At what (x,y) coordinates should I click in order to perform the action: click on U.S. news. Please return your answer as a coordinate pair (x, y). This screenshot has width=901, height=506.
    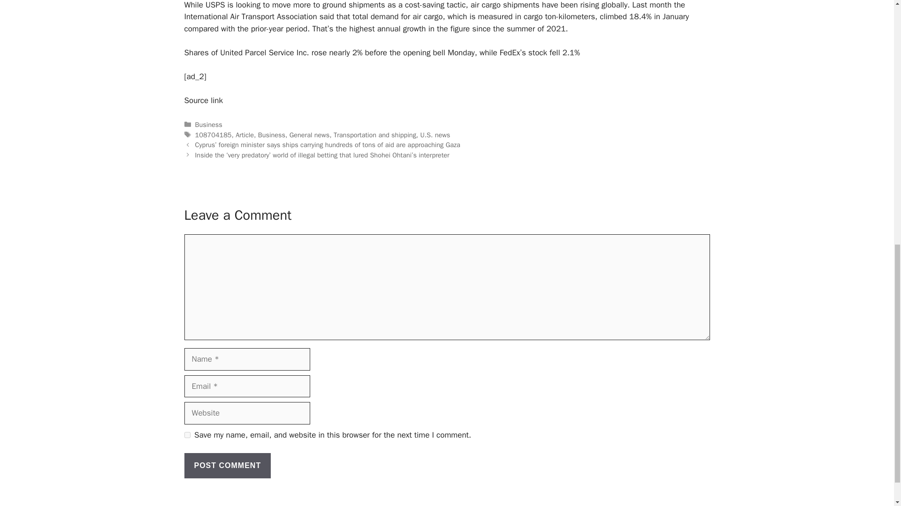
    Looking at the image, I should click on (435, 135).